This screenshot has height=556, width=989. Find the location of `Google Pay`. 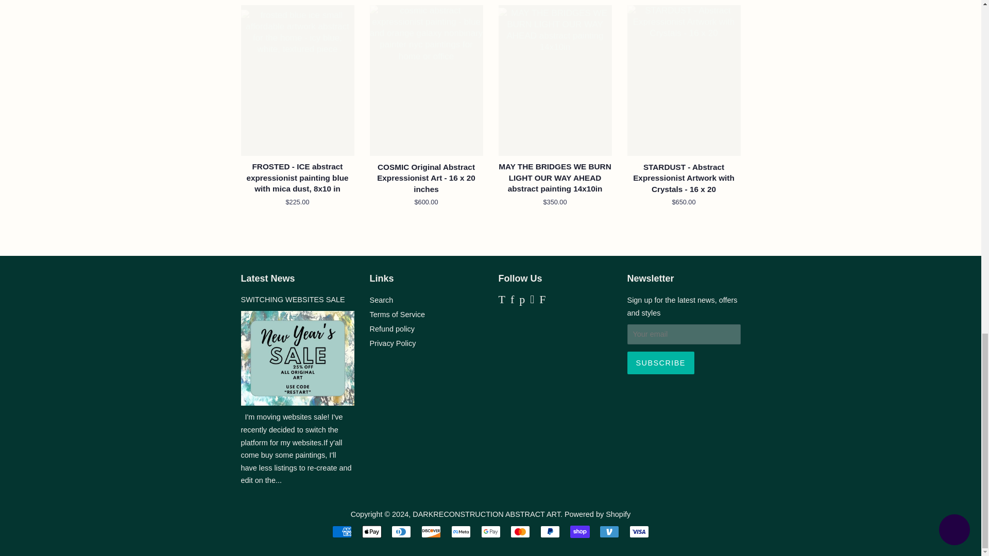

Google Pay is located at coordinates (490, 531).